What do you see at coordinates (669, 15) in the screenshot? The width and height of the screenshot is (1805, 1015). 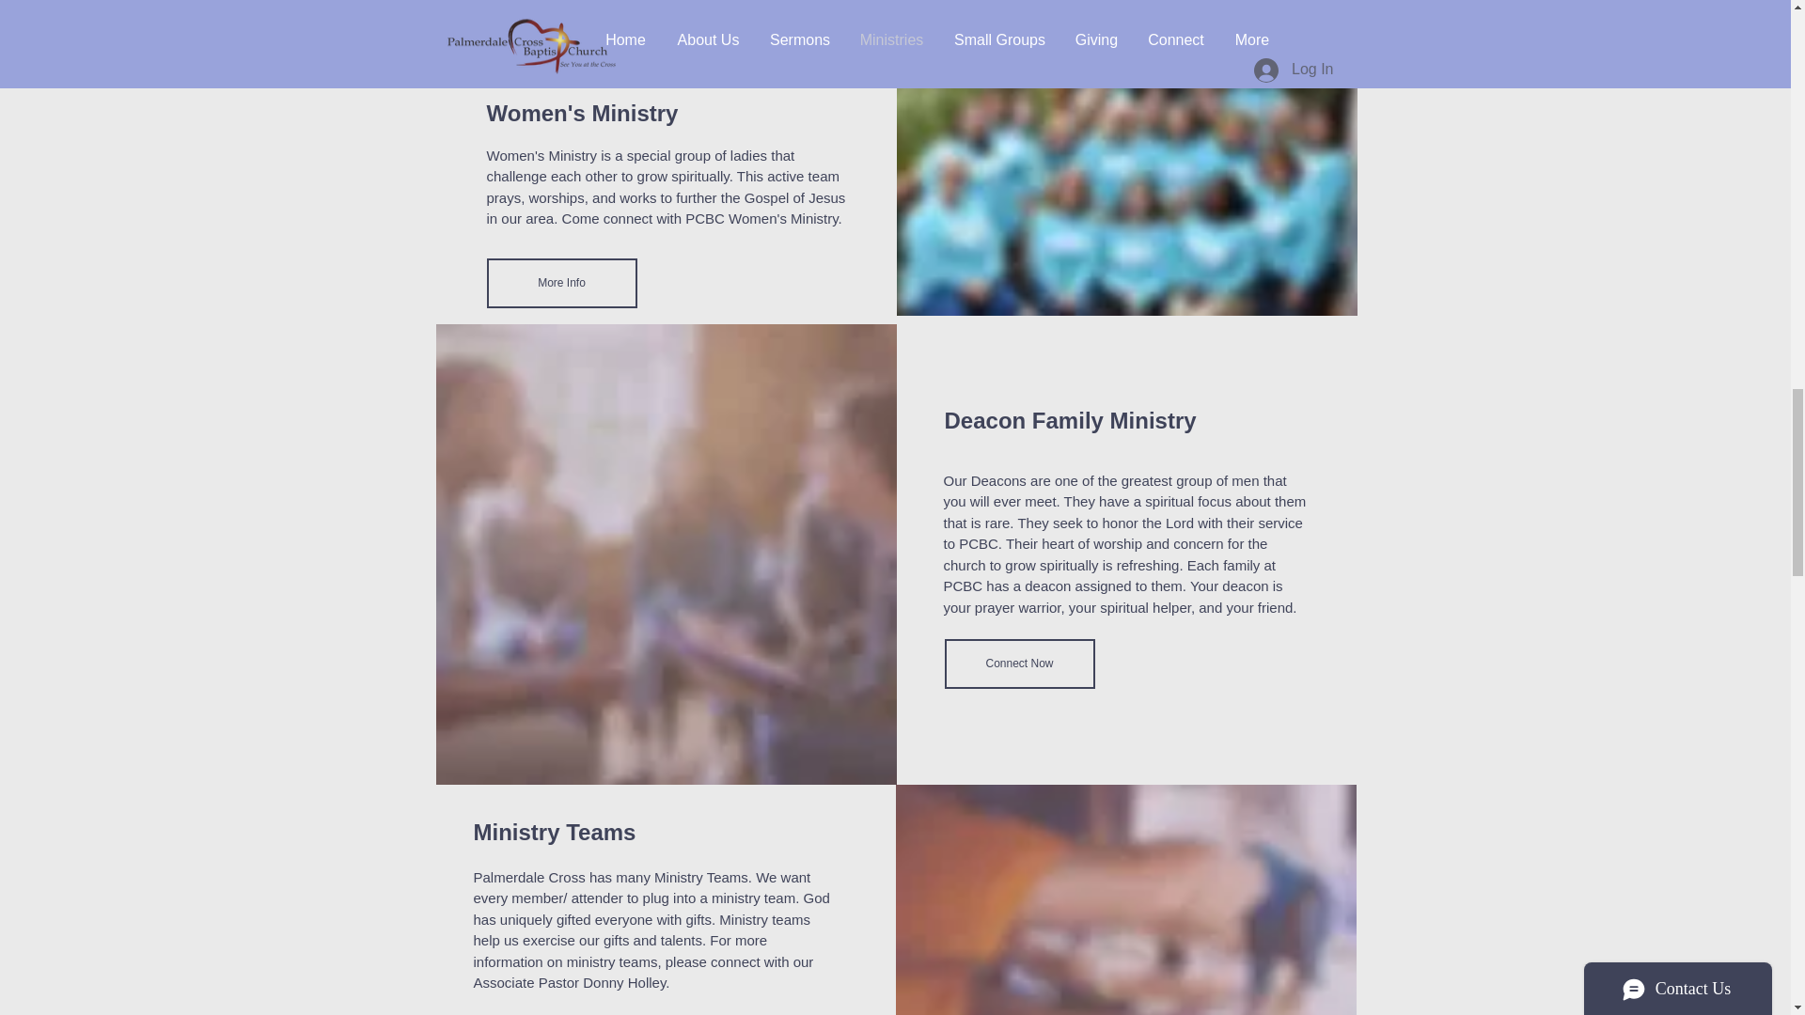 I see `GettyImages-576798533-edit.jpg` at bounding box center [669, 15].